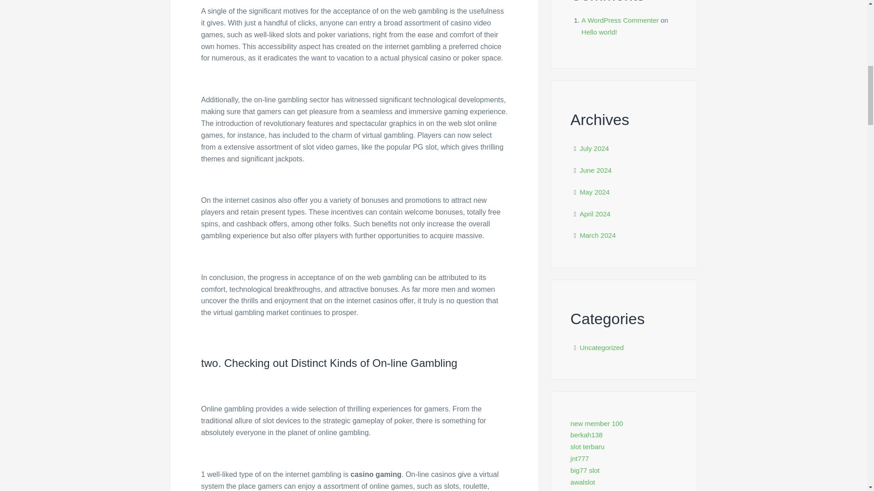 The image size is (874, 491). Describe the element at coordinates (599, 32) in the screenshot. I see `Hello world!` at that location.